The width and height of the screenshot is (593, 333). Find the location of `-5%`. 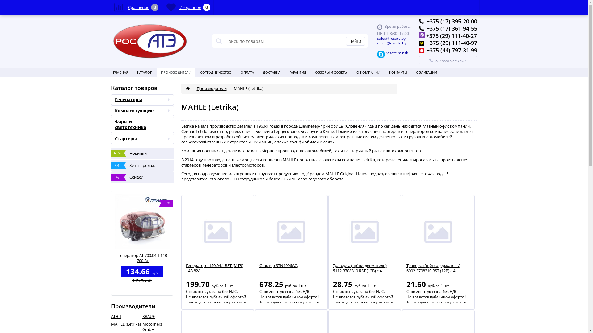

-5% is located at coordinates (143, 222).